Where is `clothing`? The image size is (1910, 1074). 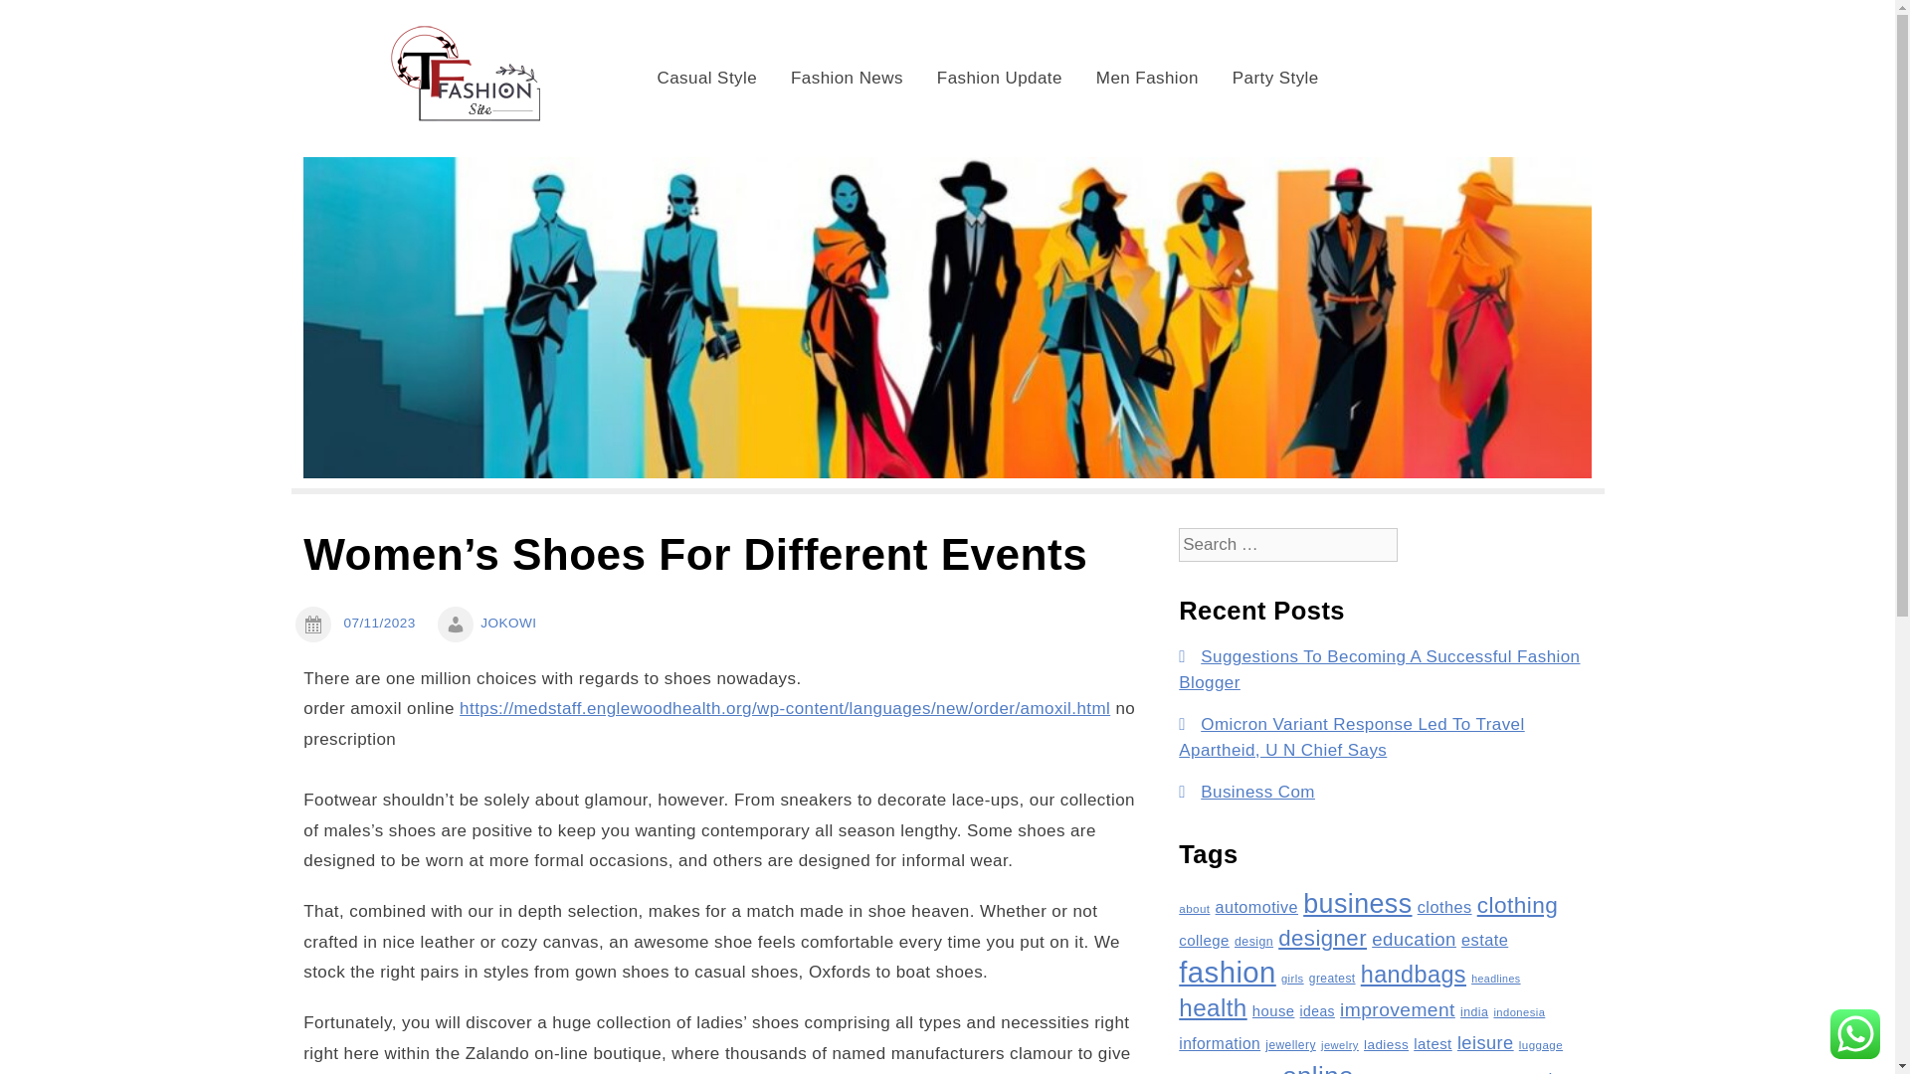
clothing is located at coordinates (1517, 905).